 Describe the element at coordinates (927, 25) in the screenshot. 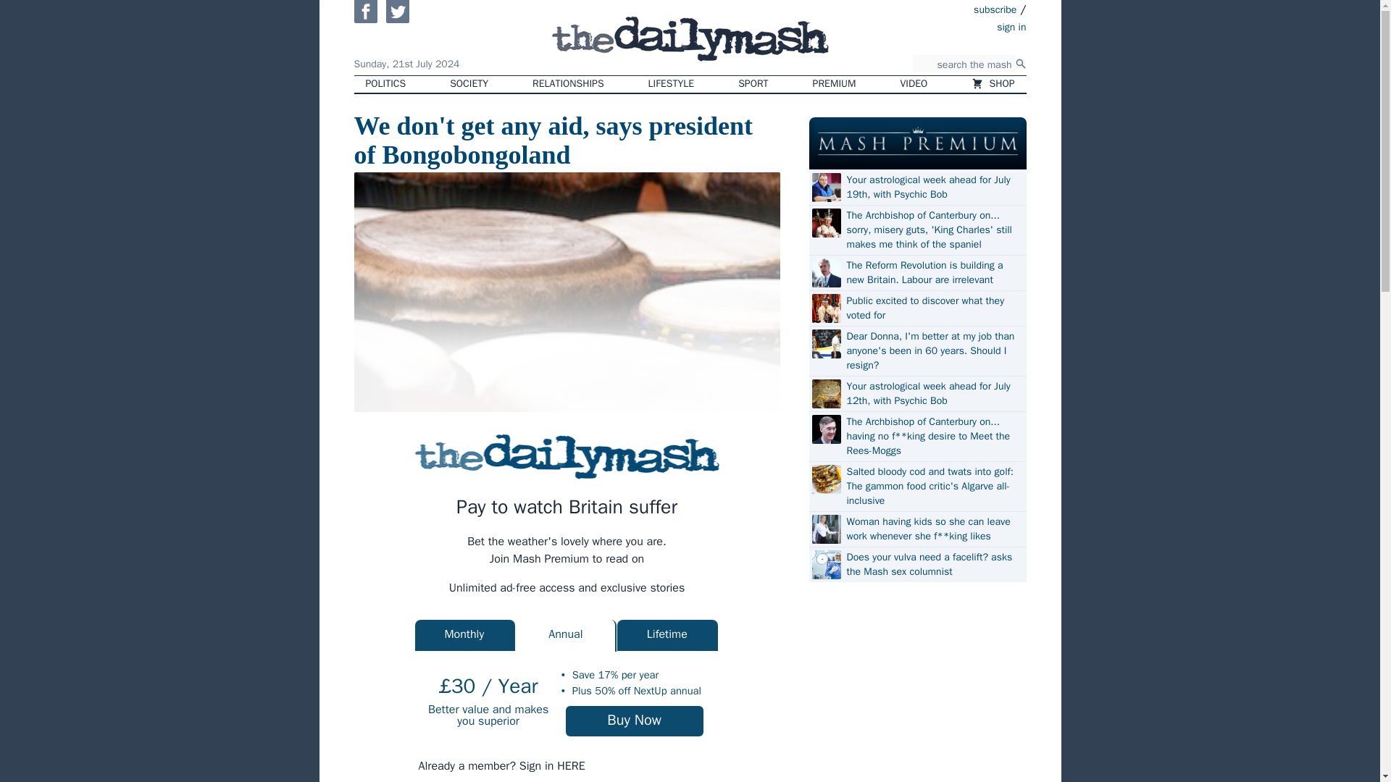

I see `sign in` at that location.